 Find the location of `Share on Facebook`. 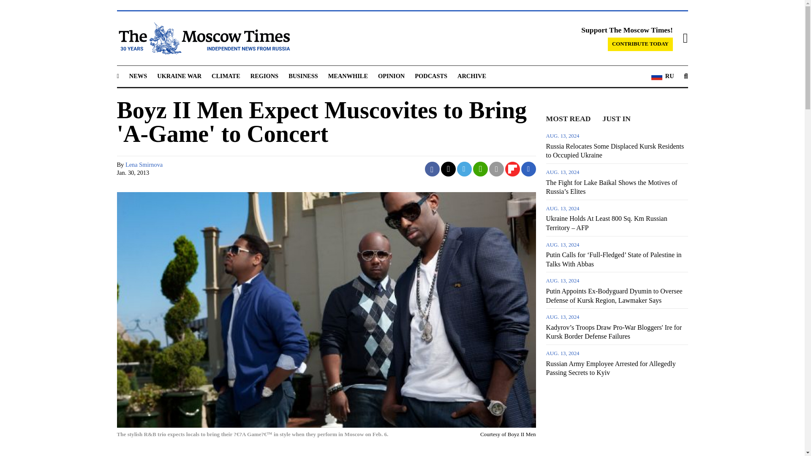

Share on Facebook is located at coordinates (432, 169).